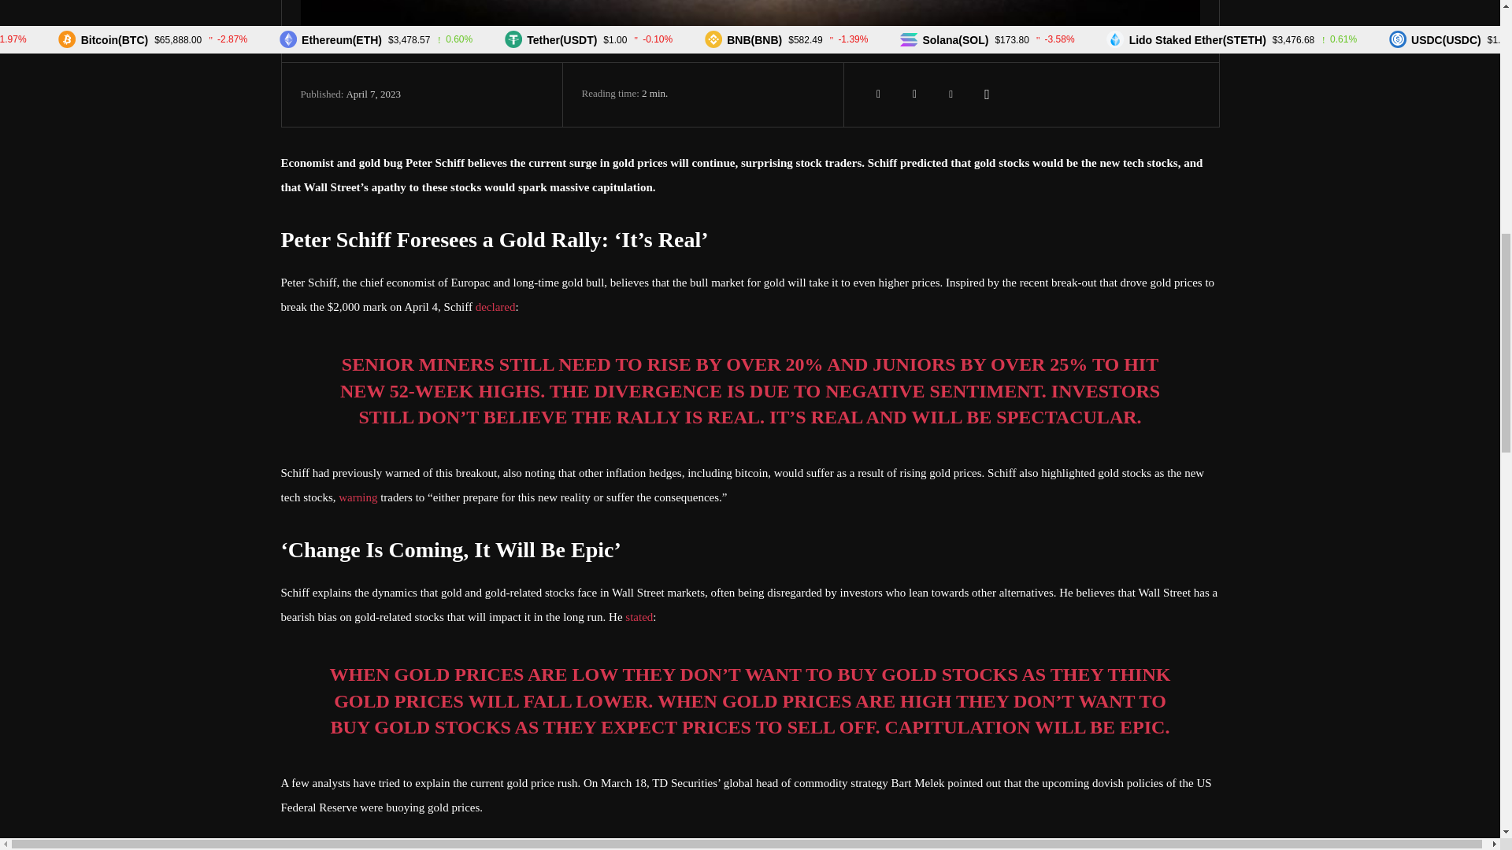 The height and width of the screenshot is (850, 1512). Describe the element at coordinates (951, 94) in the screenshot. I see `Pinterest` at that location.